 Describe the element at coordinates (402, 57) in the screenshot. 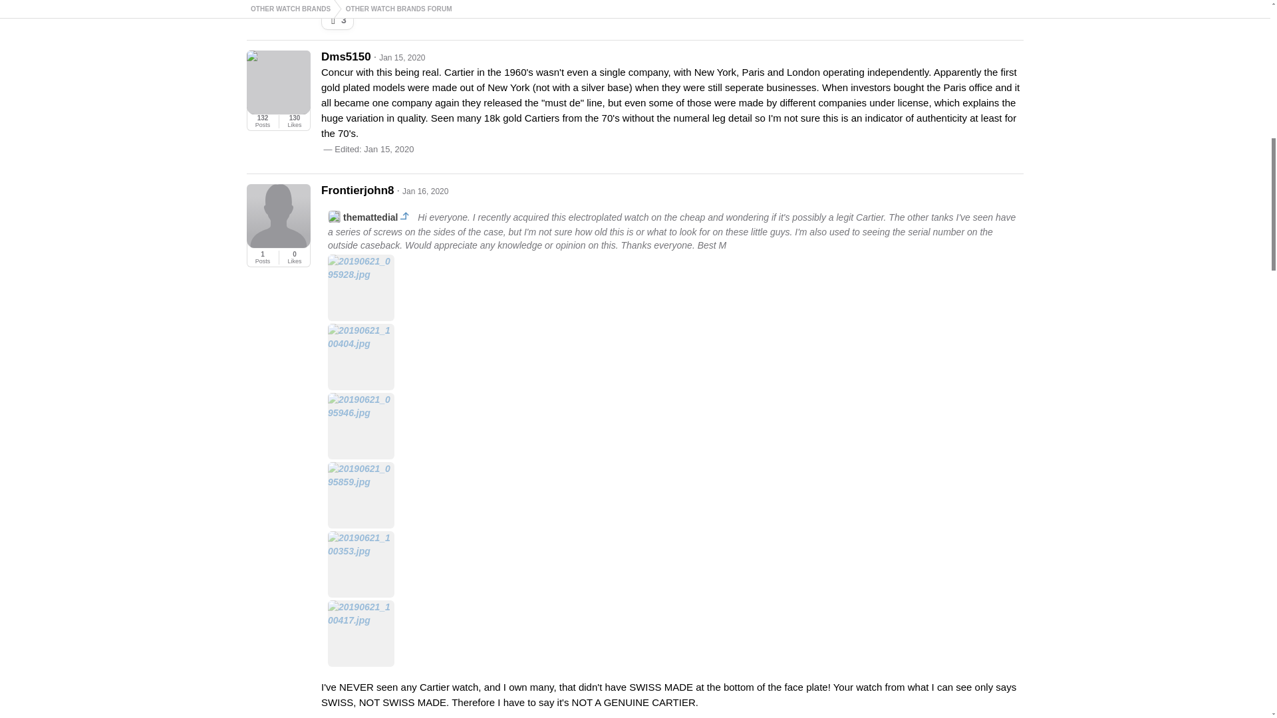

I see `Jan 15, 2020 6:20am` at that location.